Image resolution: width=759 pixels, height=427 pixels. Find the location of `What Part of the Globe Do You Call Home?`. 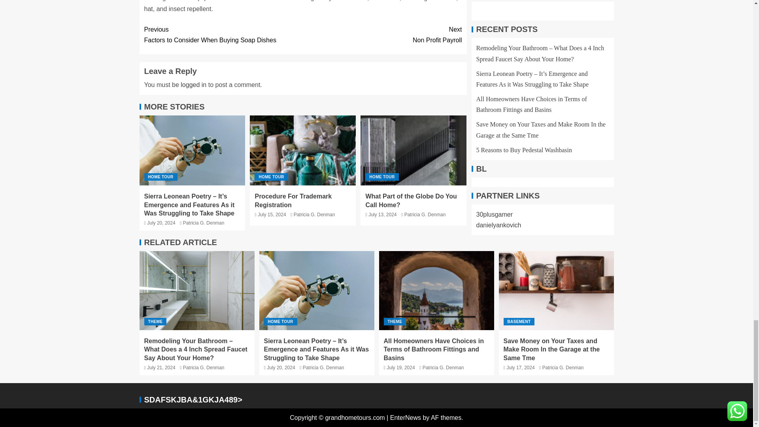

What Part of the Globe Do You Call Home? is located at coordinates (223, 34).